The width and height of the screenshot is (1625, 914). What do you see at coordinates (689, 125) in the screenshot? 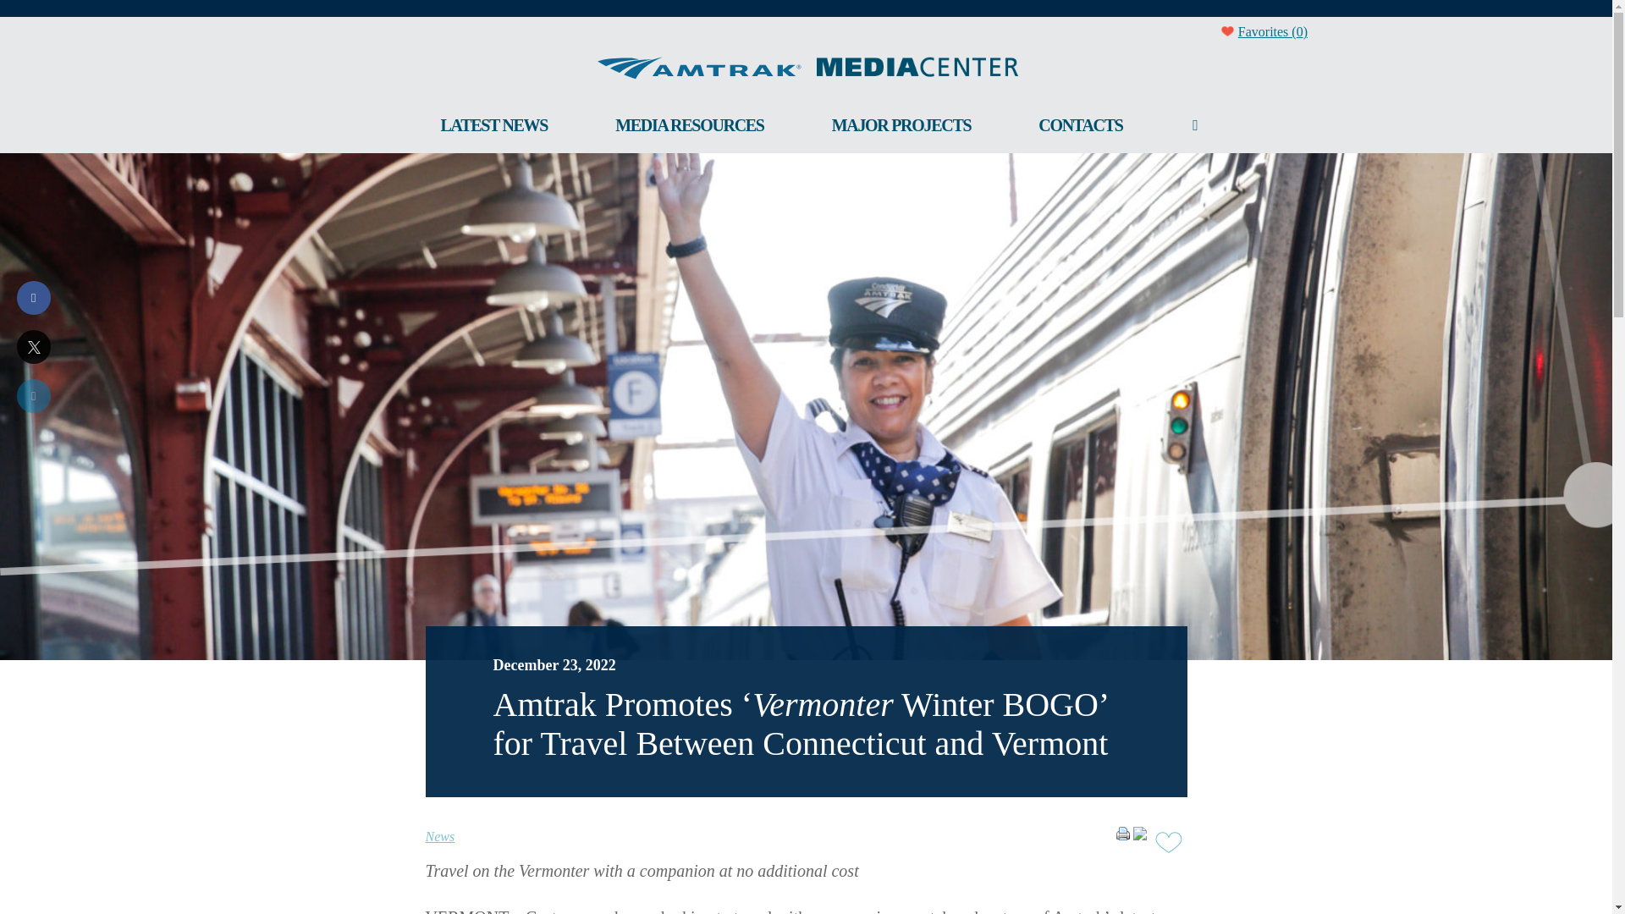
I see `MEDIA RESOURCES` at bounding box center [689, 125].